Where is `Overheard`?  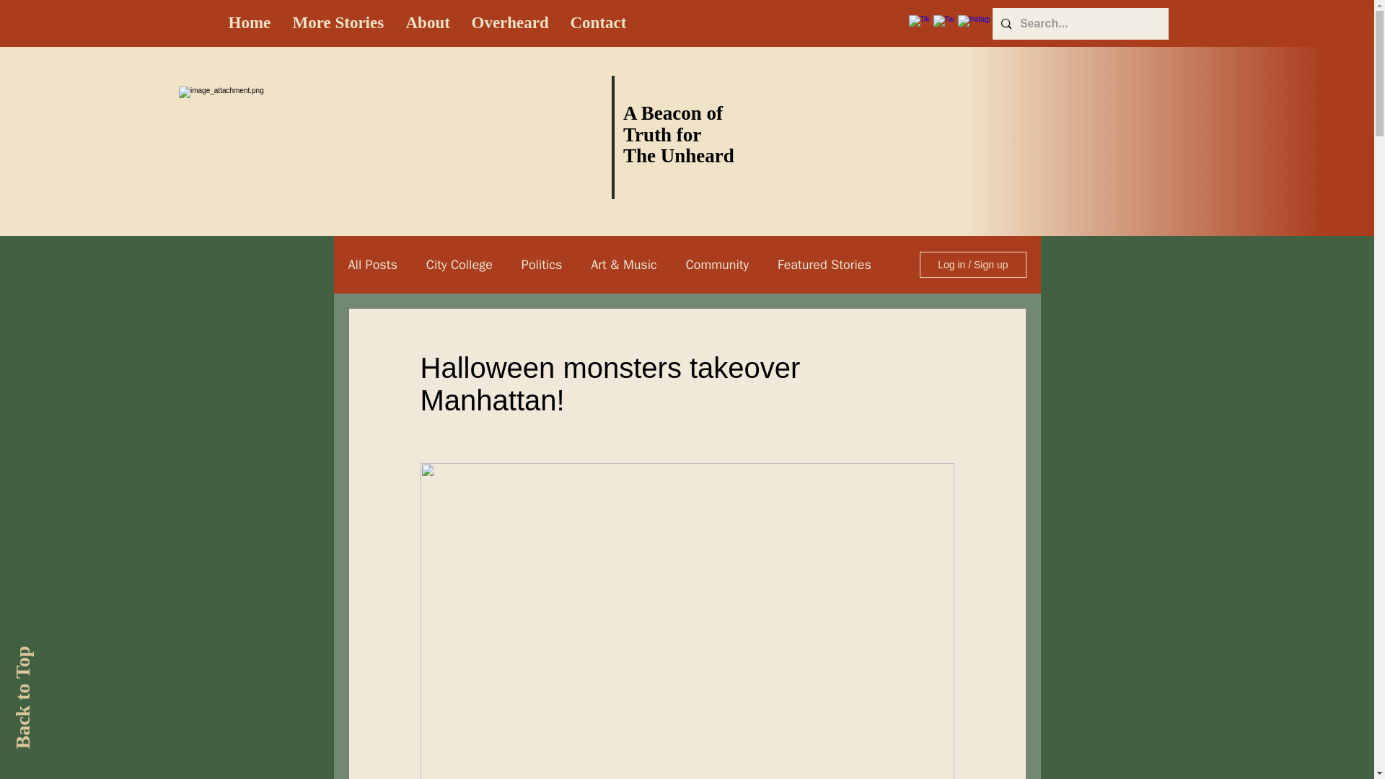 Overheard is located at coordinates (509, 23).